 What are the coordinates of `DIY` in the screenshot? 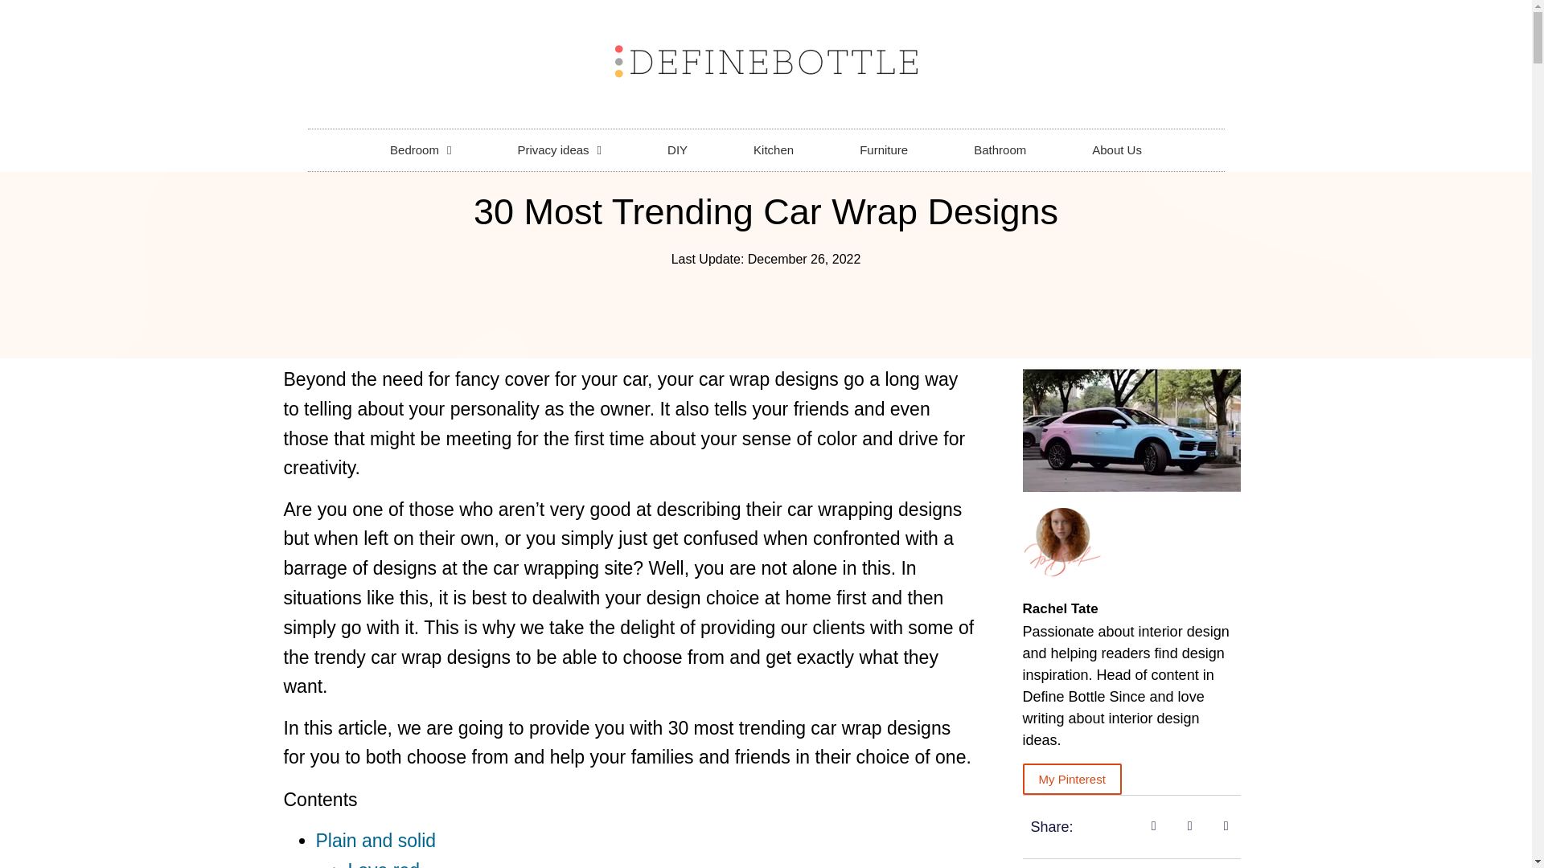 It's located at (677, 149).